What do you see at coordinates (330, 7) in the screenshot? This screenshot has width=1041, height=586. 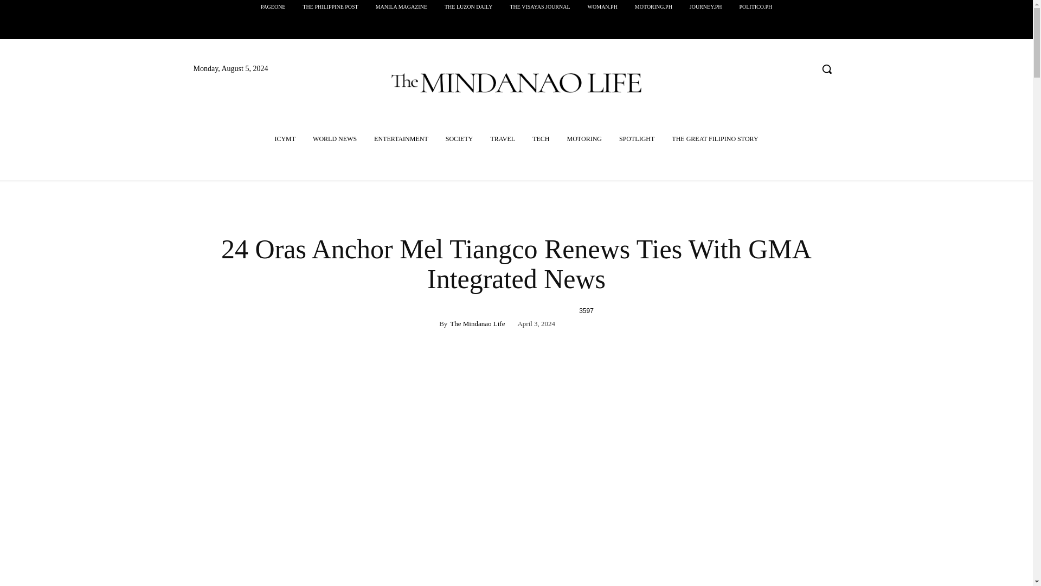 I see `THE PHILIPPINE POST` at bounding box center [330, 7].